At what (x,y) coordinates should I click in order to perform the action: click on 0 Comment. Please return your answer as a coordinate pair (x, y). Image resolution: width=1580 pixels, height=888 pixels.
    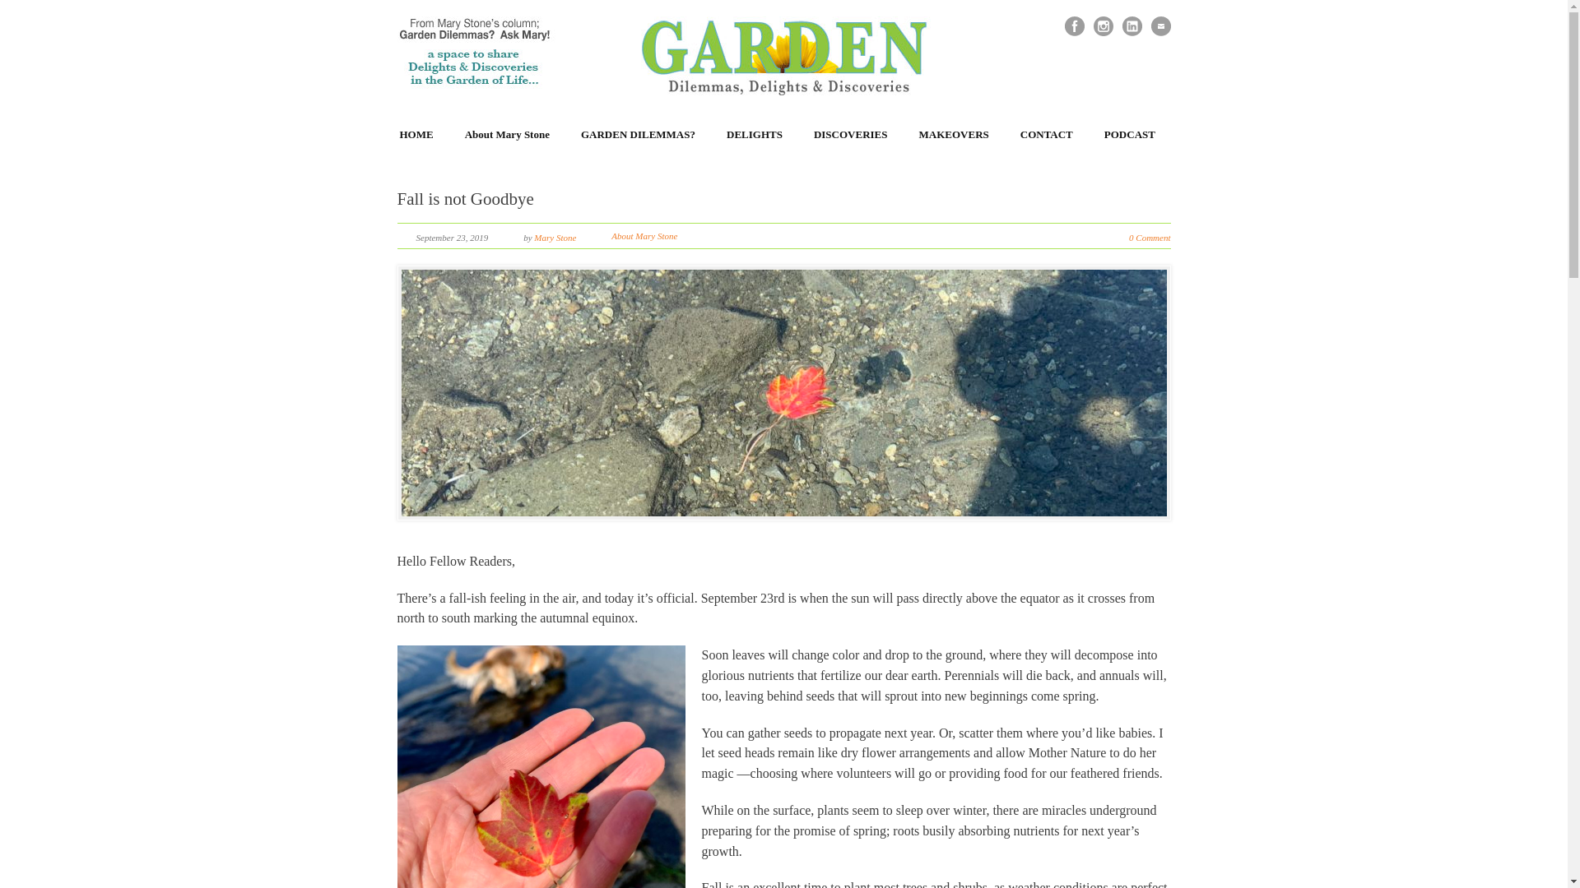
    Looking at the image, I should click on (1150, 237).